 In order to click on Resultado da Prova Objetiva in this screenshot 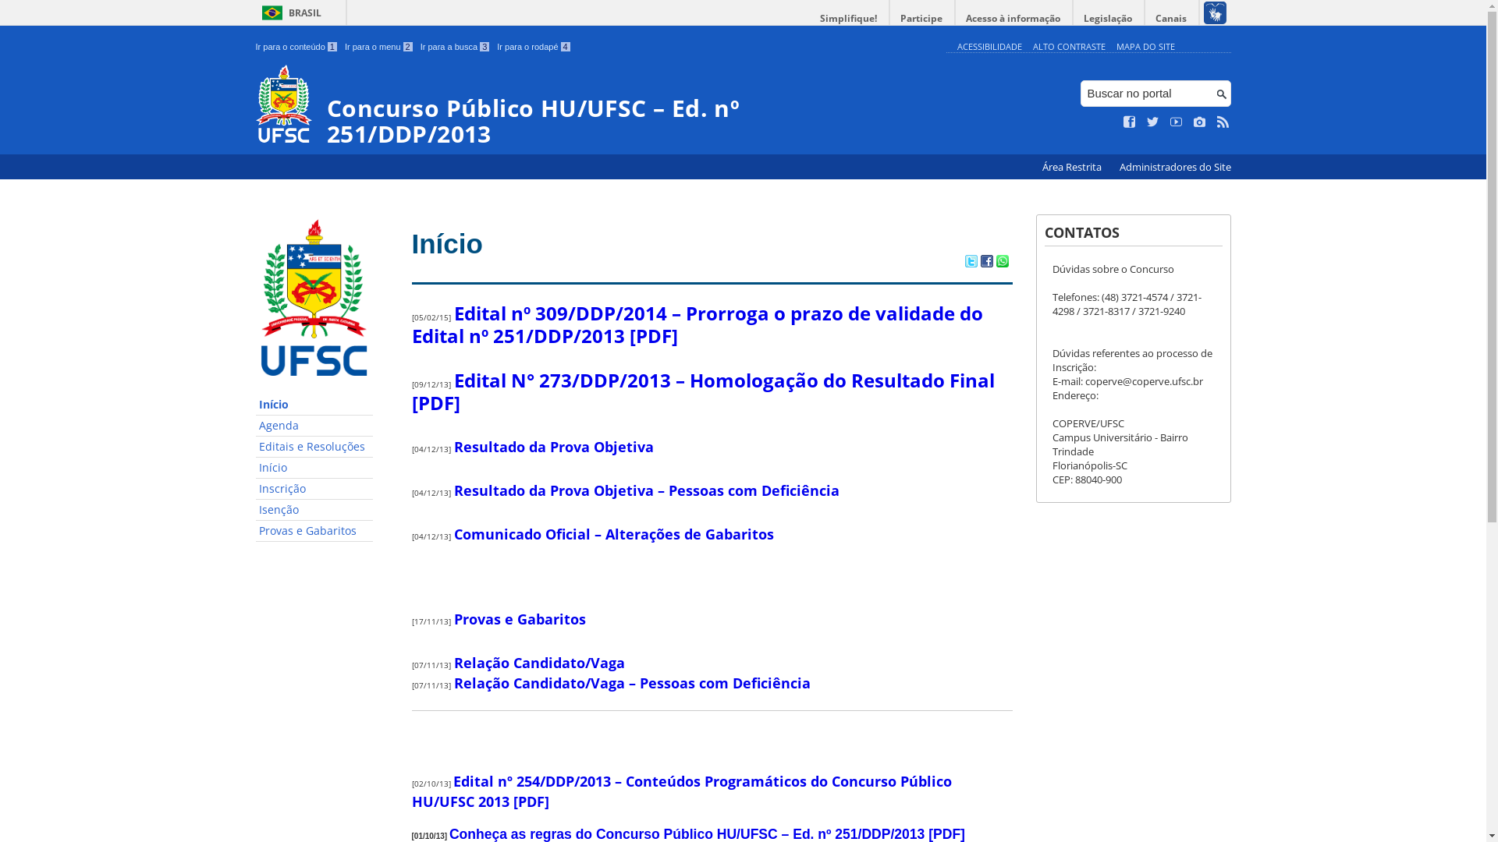, I will do `click(554, 448)`.